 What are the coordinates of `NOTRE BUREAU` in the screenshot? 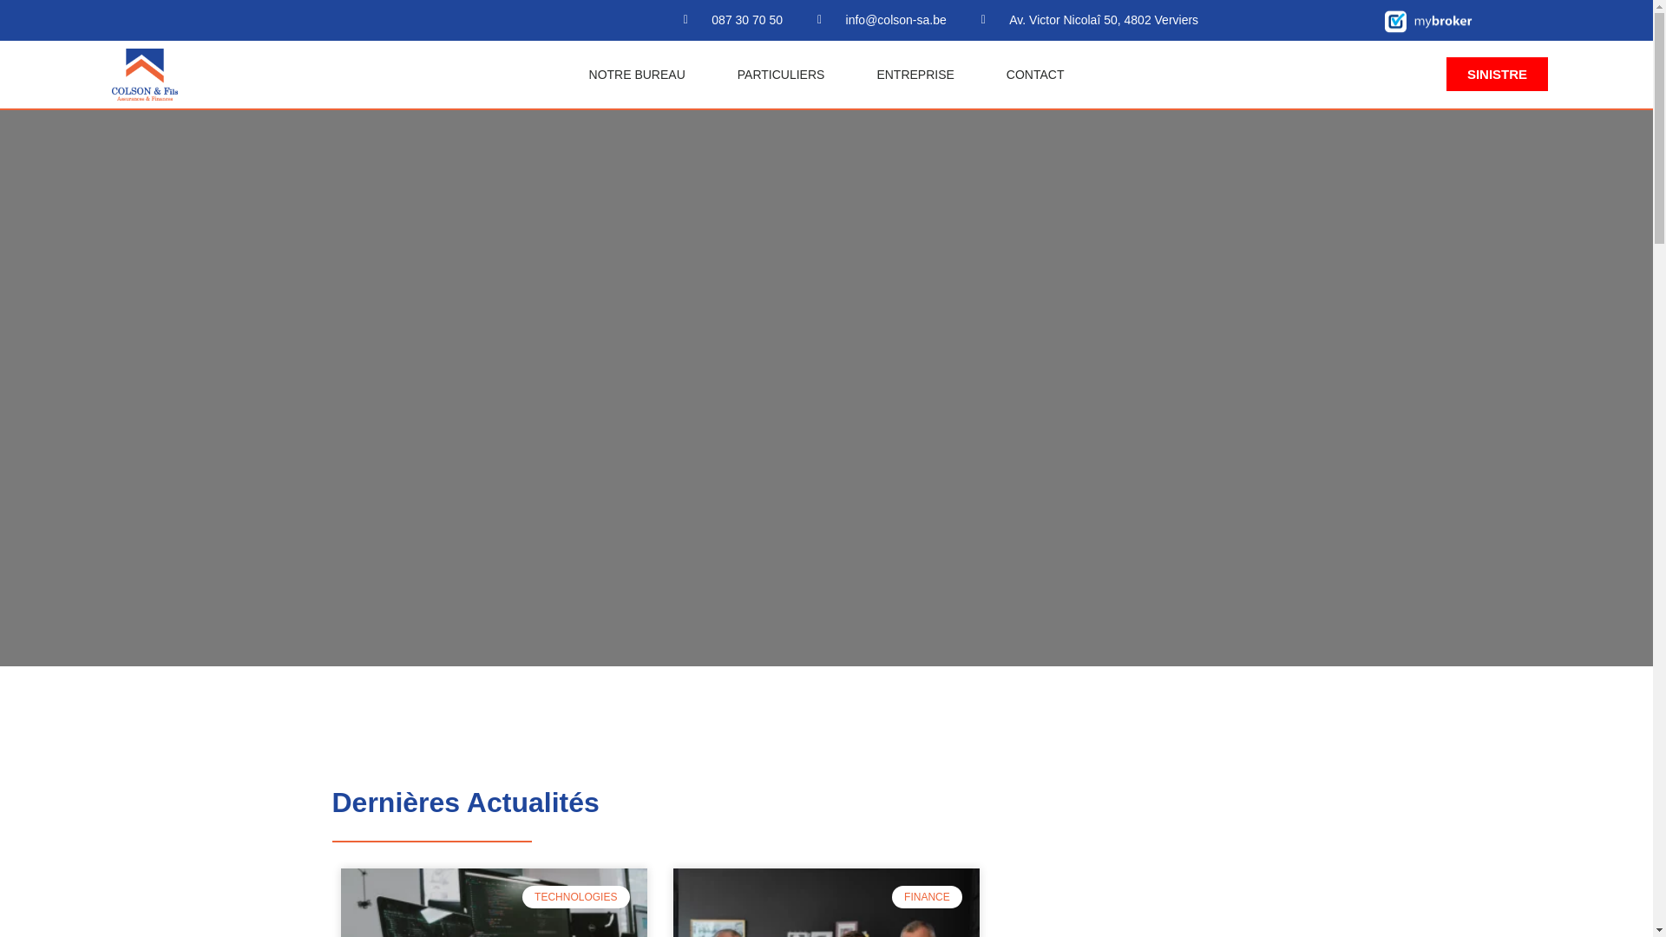 It's located at (637, 75).